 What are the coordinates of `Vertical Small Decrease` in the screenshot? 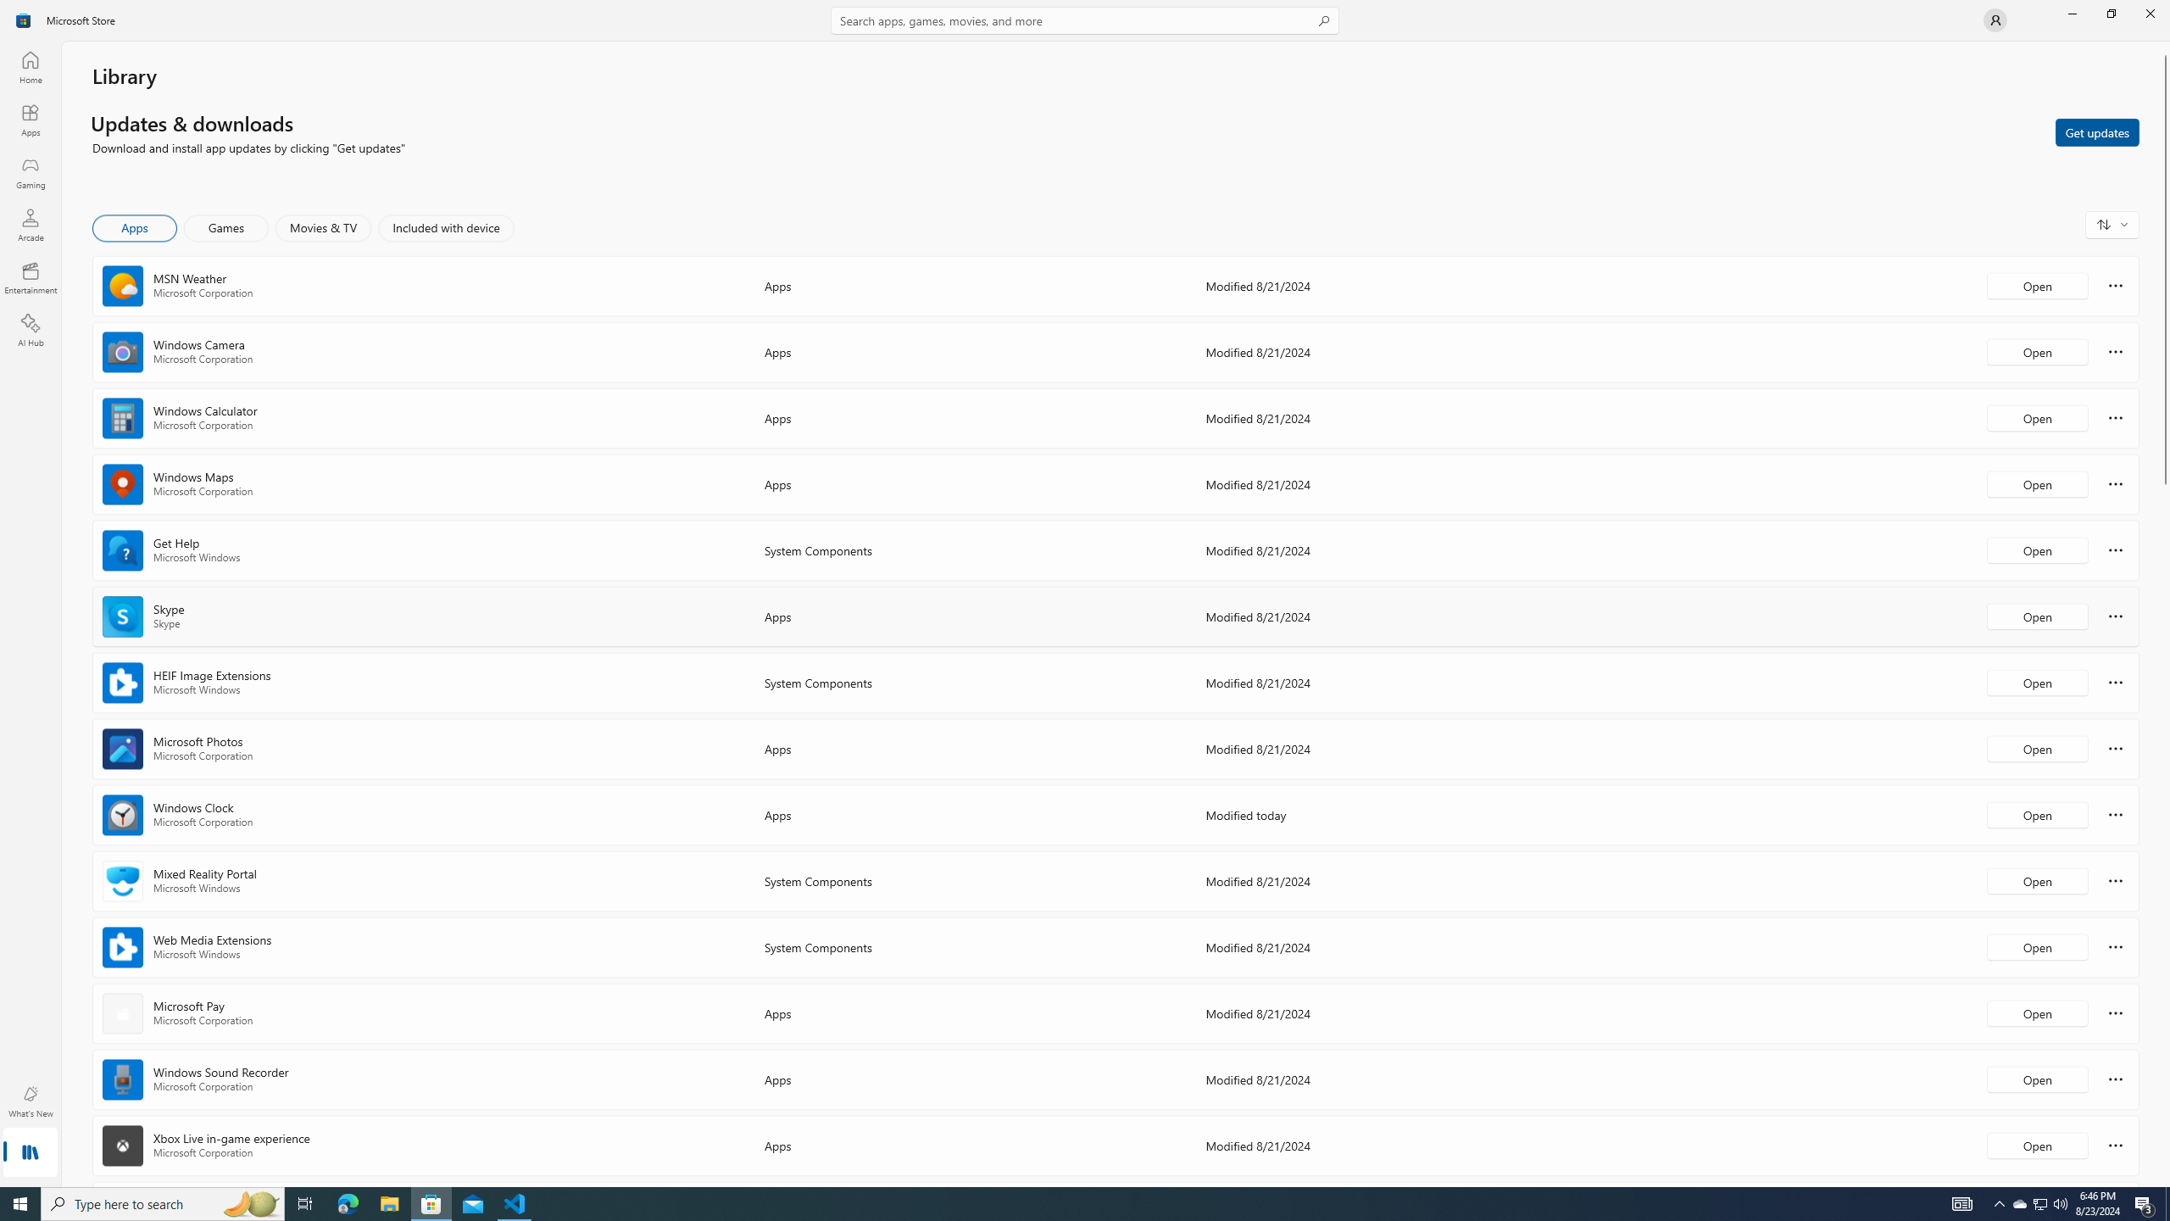 It's located at (2165, 47).